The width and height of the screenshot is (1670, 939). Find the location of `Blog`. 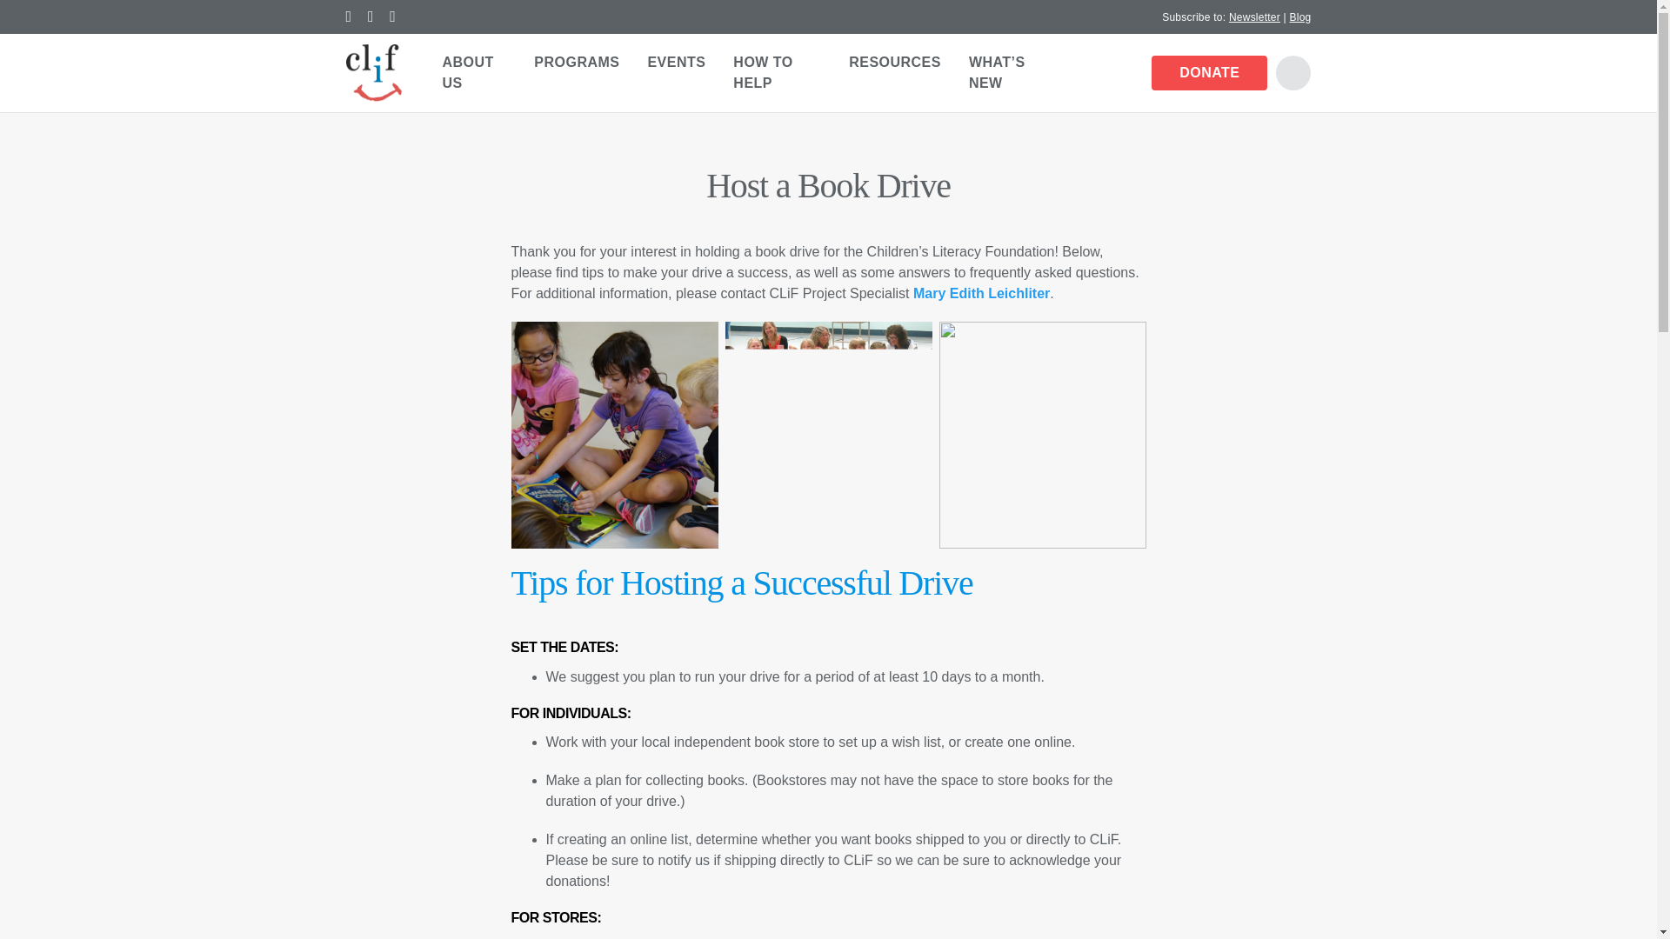

Blog is located at coordinates (1299, 16).